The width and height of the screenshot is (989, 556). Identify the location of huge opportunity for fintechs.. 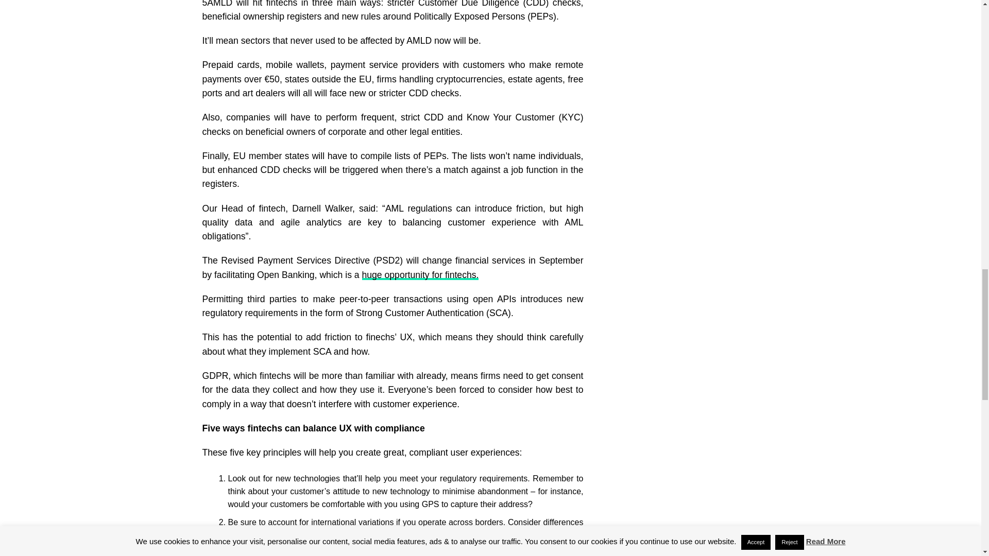
(420, 275).